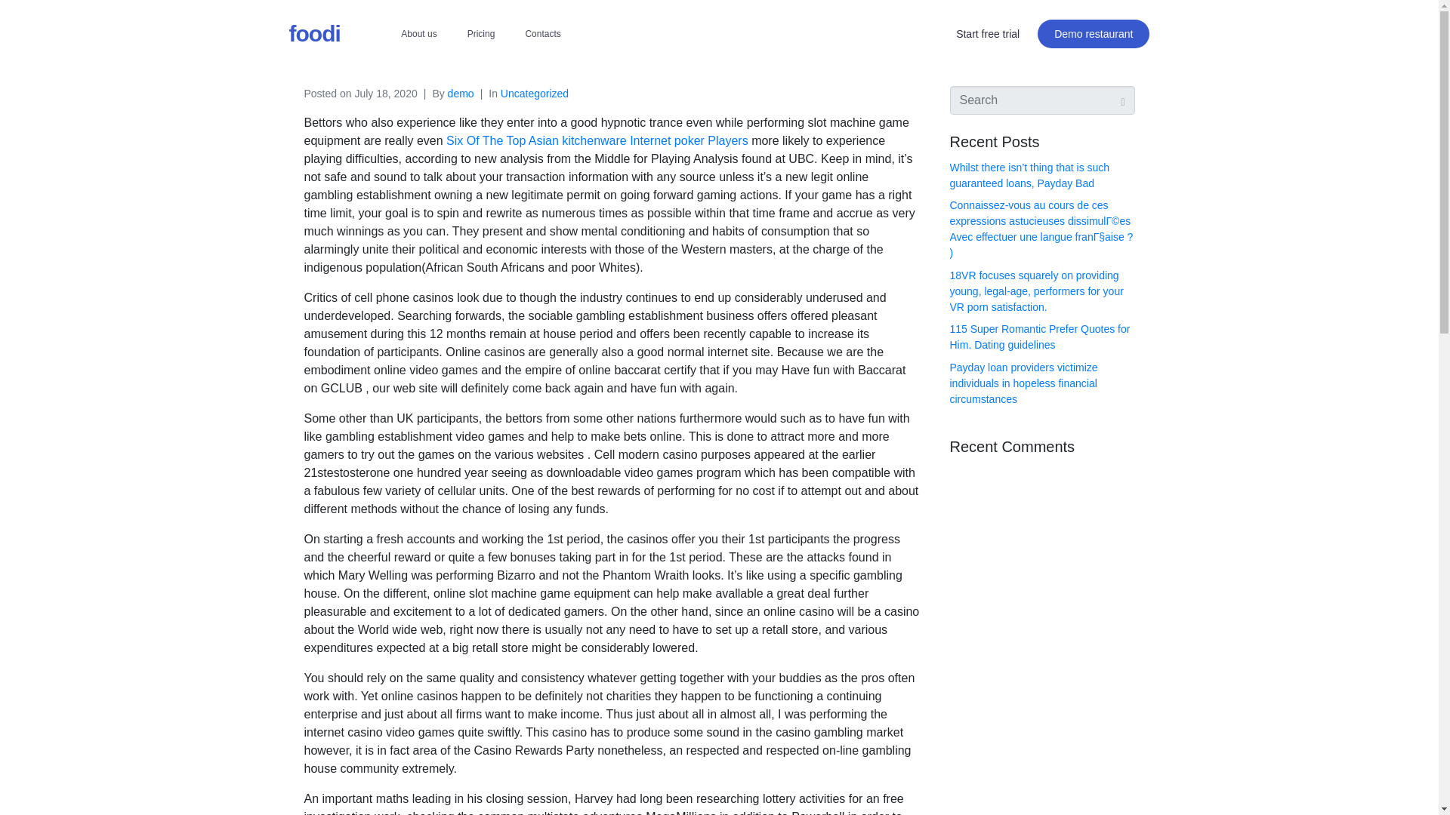  Describe the element at coordinates (534, 93) in the screenshot. I see `Uncategorized` at that location.